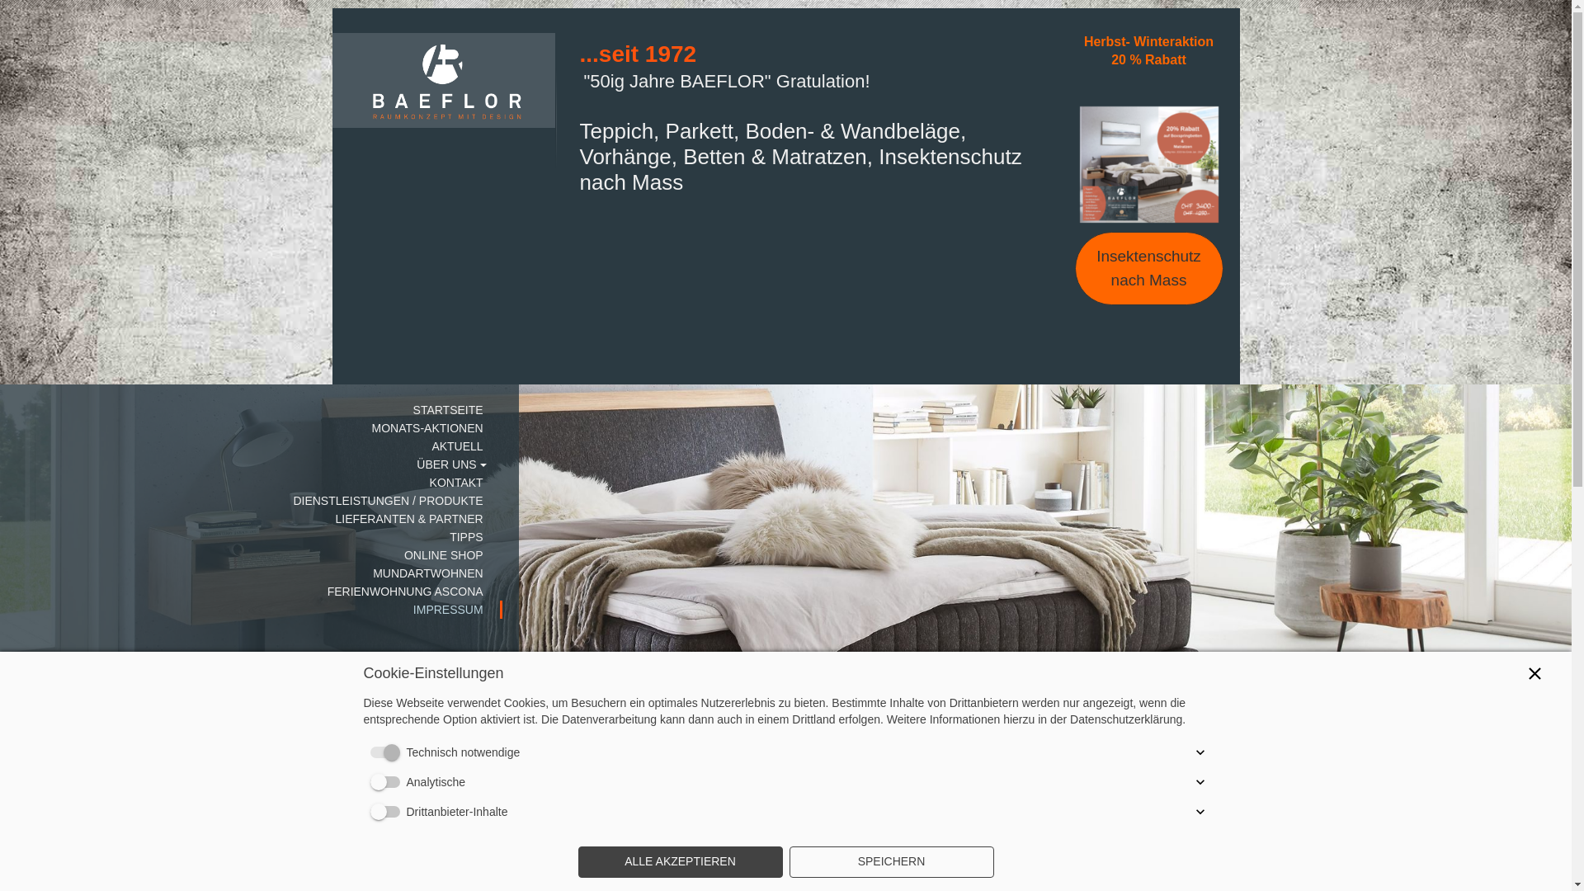 The width and height of the screenshot is (1584, 891). Describe the element at coordinates (251, 446) in the screenshot. I see `AKTUELL` at that location.